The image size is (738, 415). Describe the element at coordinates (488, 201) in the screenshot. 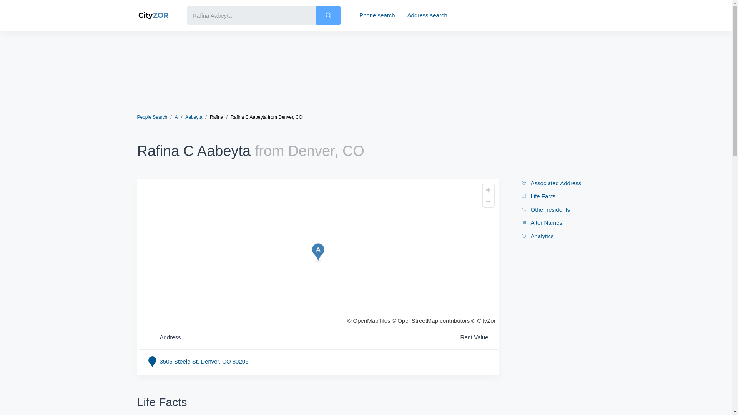

I see `Zoom out` at that location.